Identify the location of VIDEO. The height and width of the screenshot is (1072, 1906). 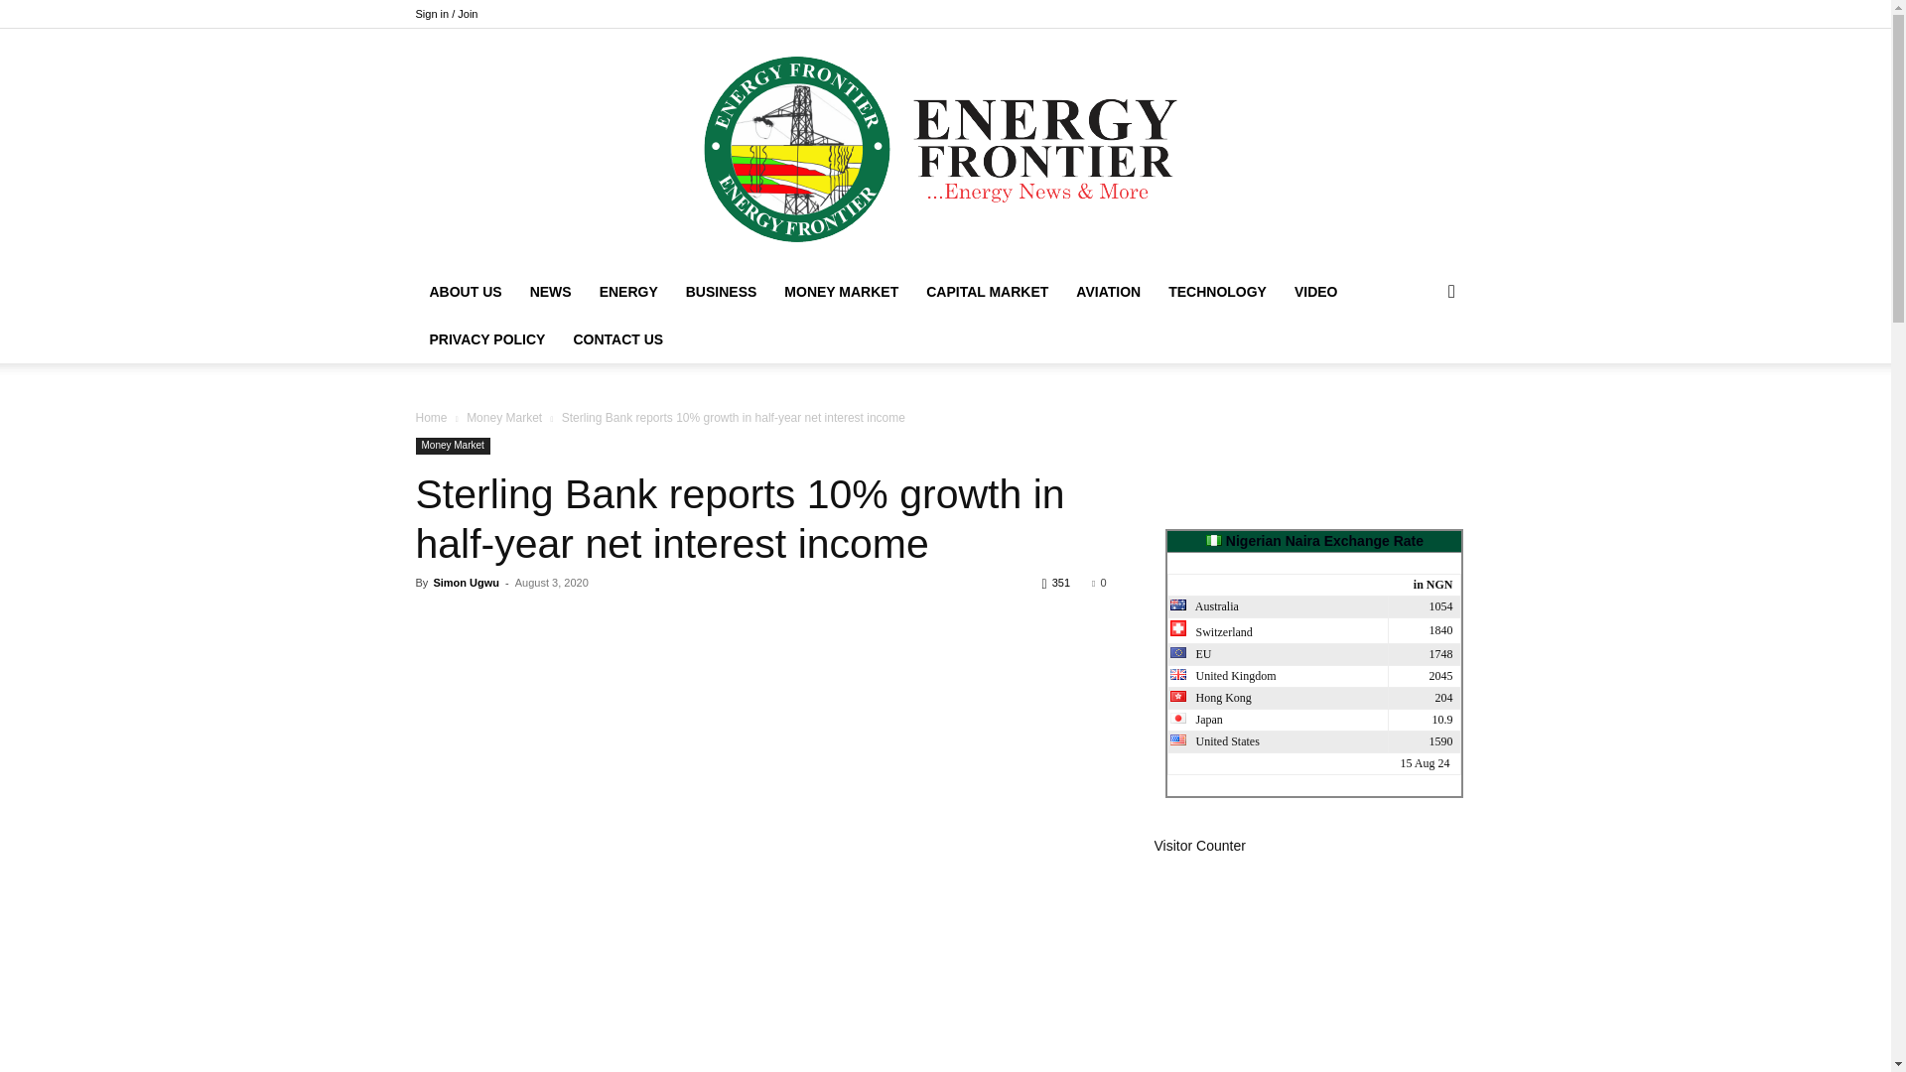
(1316, 292).